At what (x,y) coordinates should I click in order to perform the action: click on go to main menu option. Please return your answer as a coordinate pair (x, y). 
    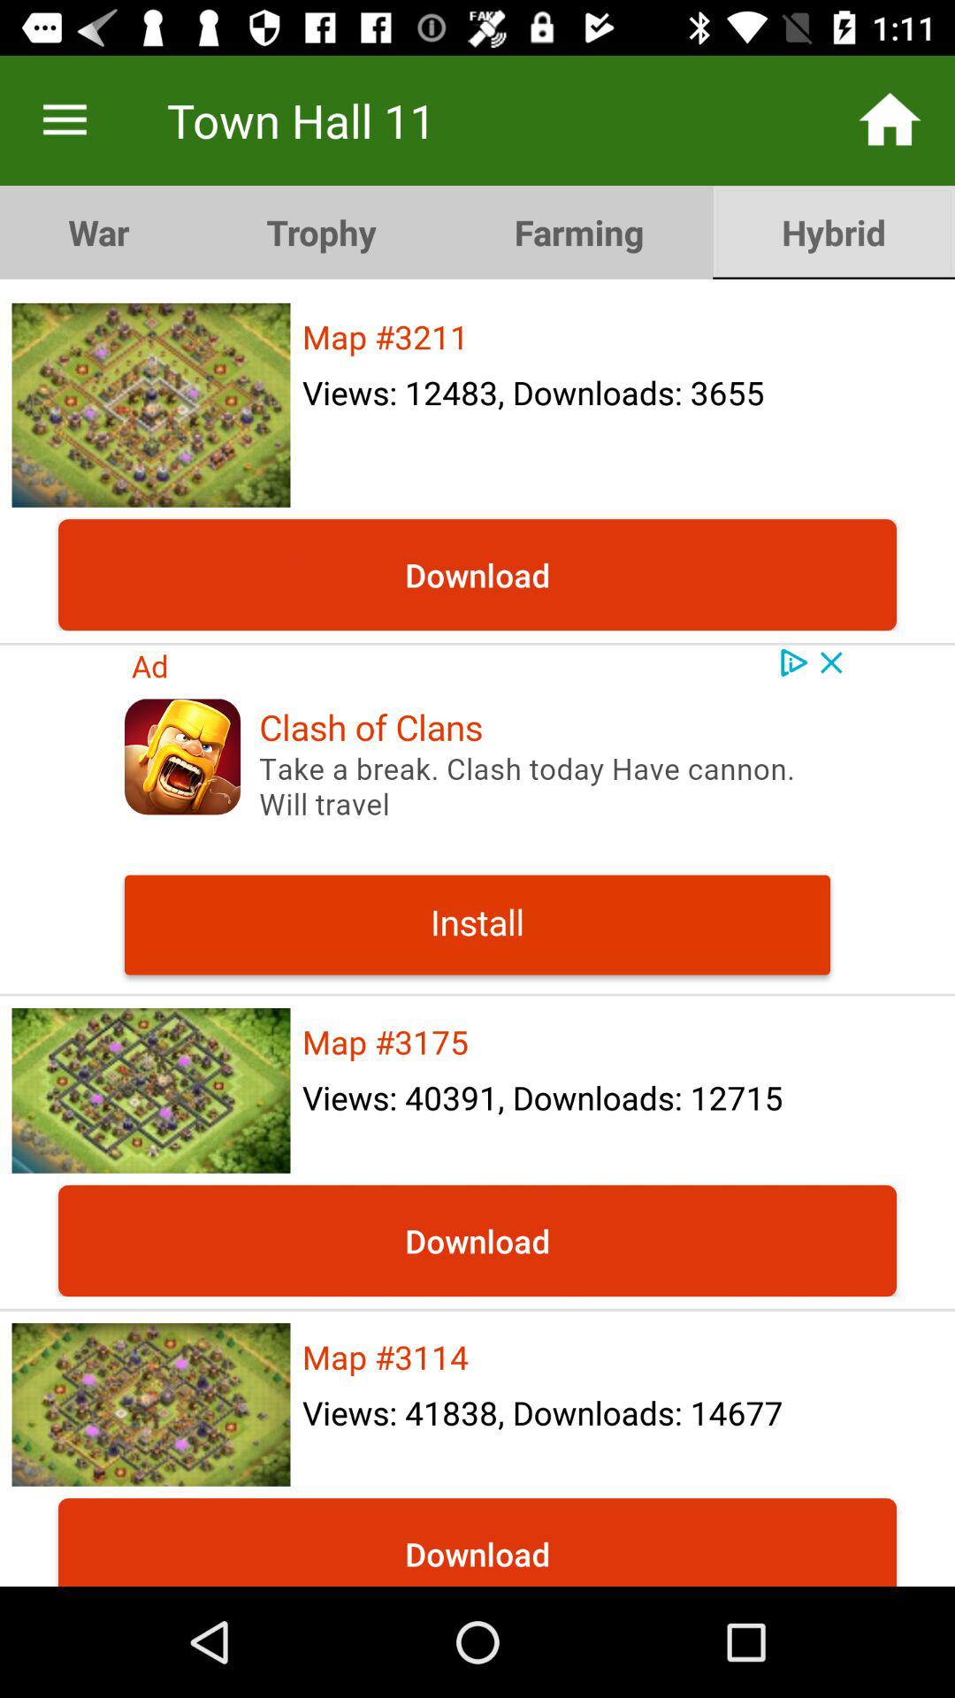
    Looking at the image, I should click on (65, 120).